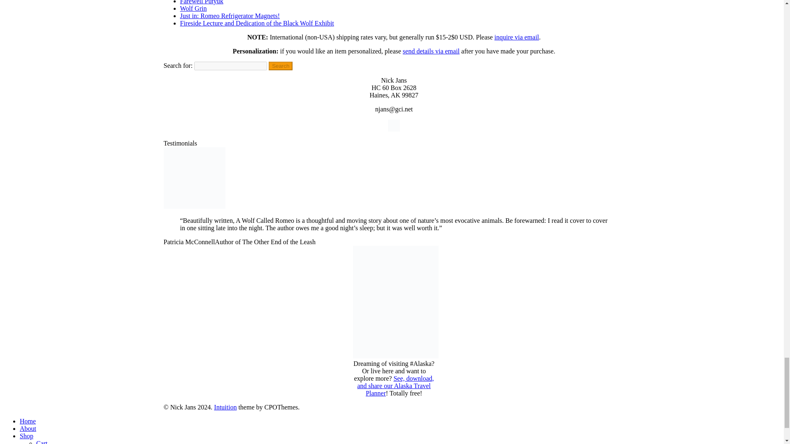 Image resolution: width=790 pixels, height=444 pixels. Describe the element at coordinates (516, 37) in the screenshot. I see `inquire via email` at that location.